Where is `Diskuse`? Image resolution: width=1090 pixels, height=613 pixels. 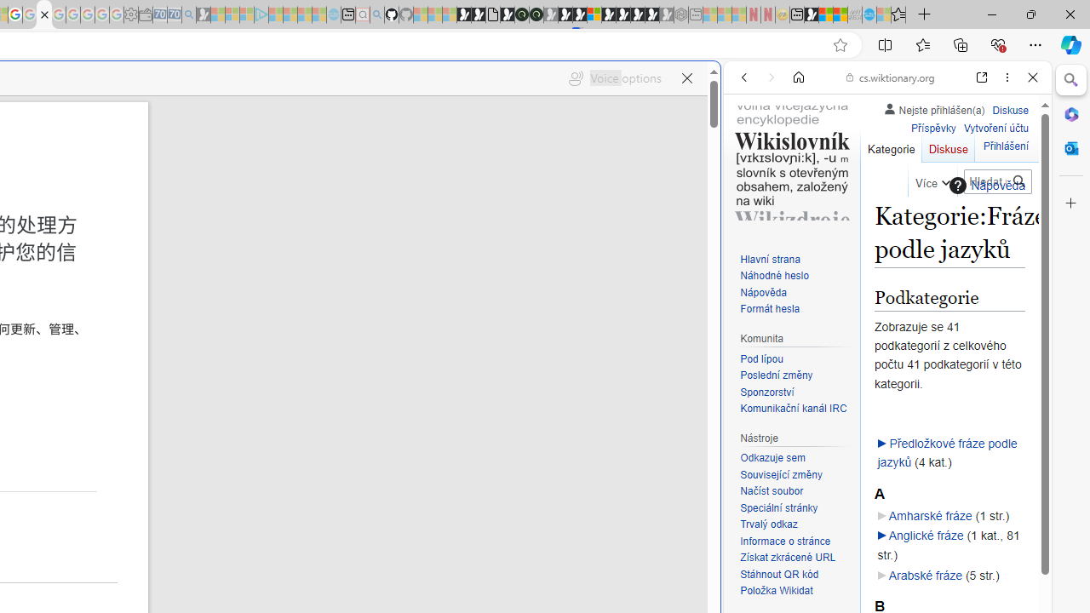 Diskuse is located at coordinates (948, 145).